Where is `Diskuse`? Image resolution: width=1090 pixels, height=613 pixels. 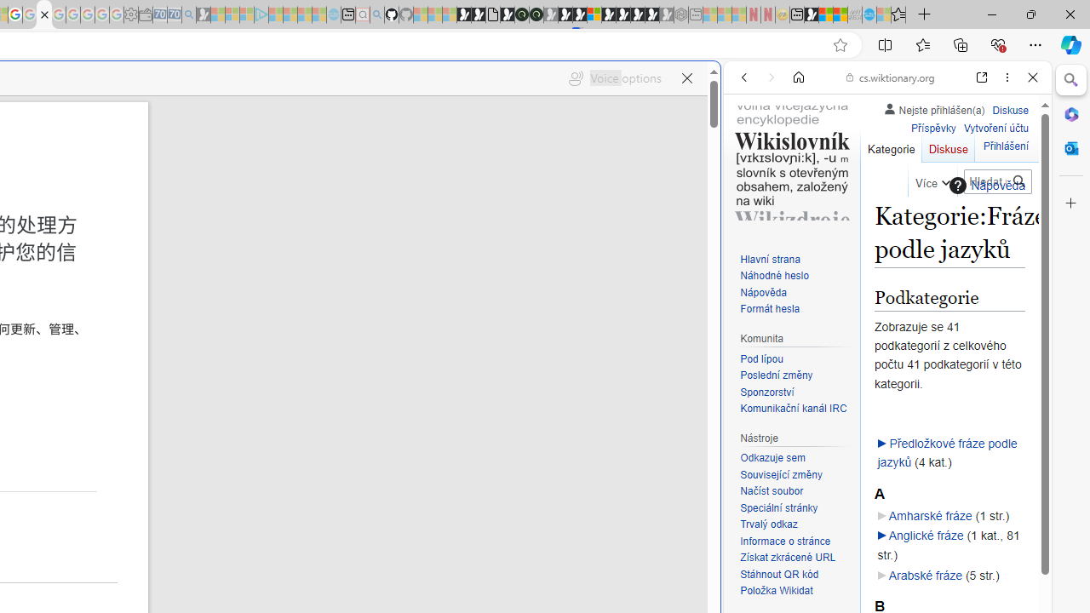 Diskuse is located at coordinates (948, 145).